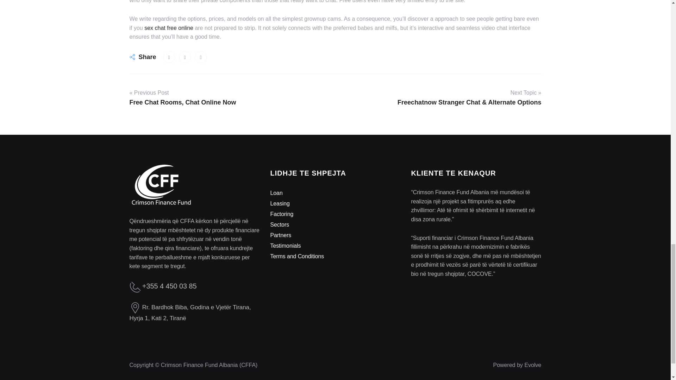 The height and width of the screenshot is (380, 676). What do you see at coordinates (276, 193) in the screenshot?
I see `Loan` at bounding box center [276, 193].